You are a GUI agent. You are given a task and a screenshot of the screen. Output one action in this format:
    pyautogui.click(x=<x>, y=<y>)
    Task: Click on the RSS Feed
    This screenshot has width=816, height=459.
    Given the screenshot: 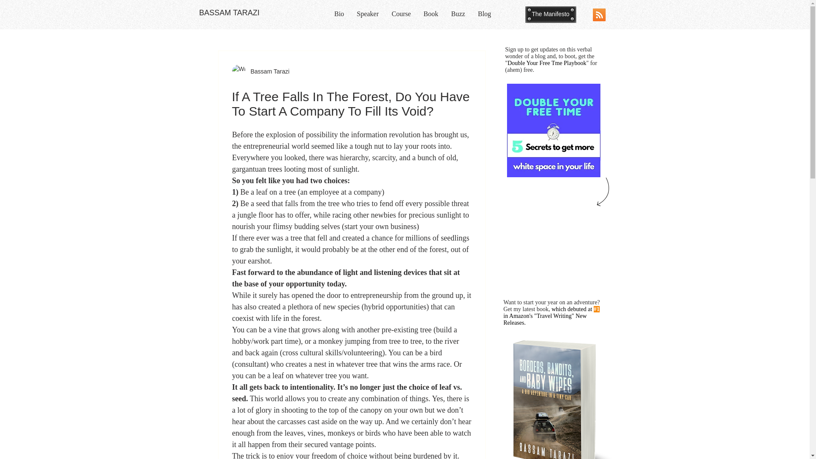 What is the action you would take?
    pyautogui.click(x=598, y=14)
    